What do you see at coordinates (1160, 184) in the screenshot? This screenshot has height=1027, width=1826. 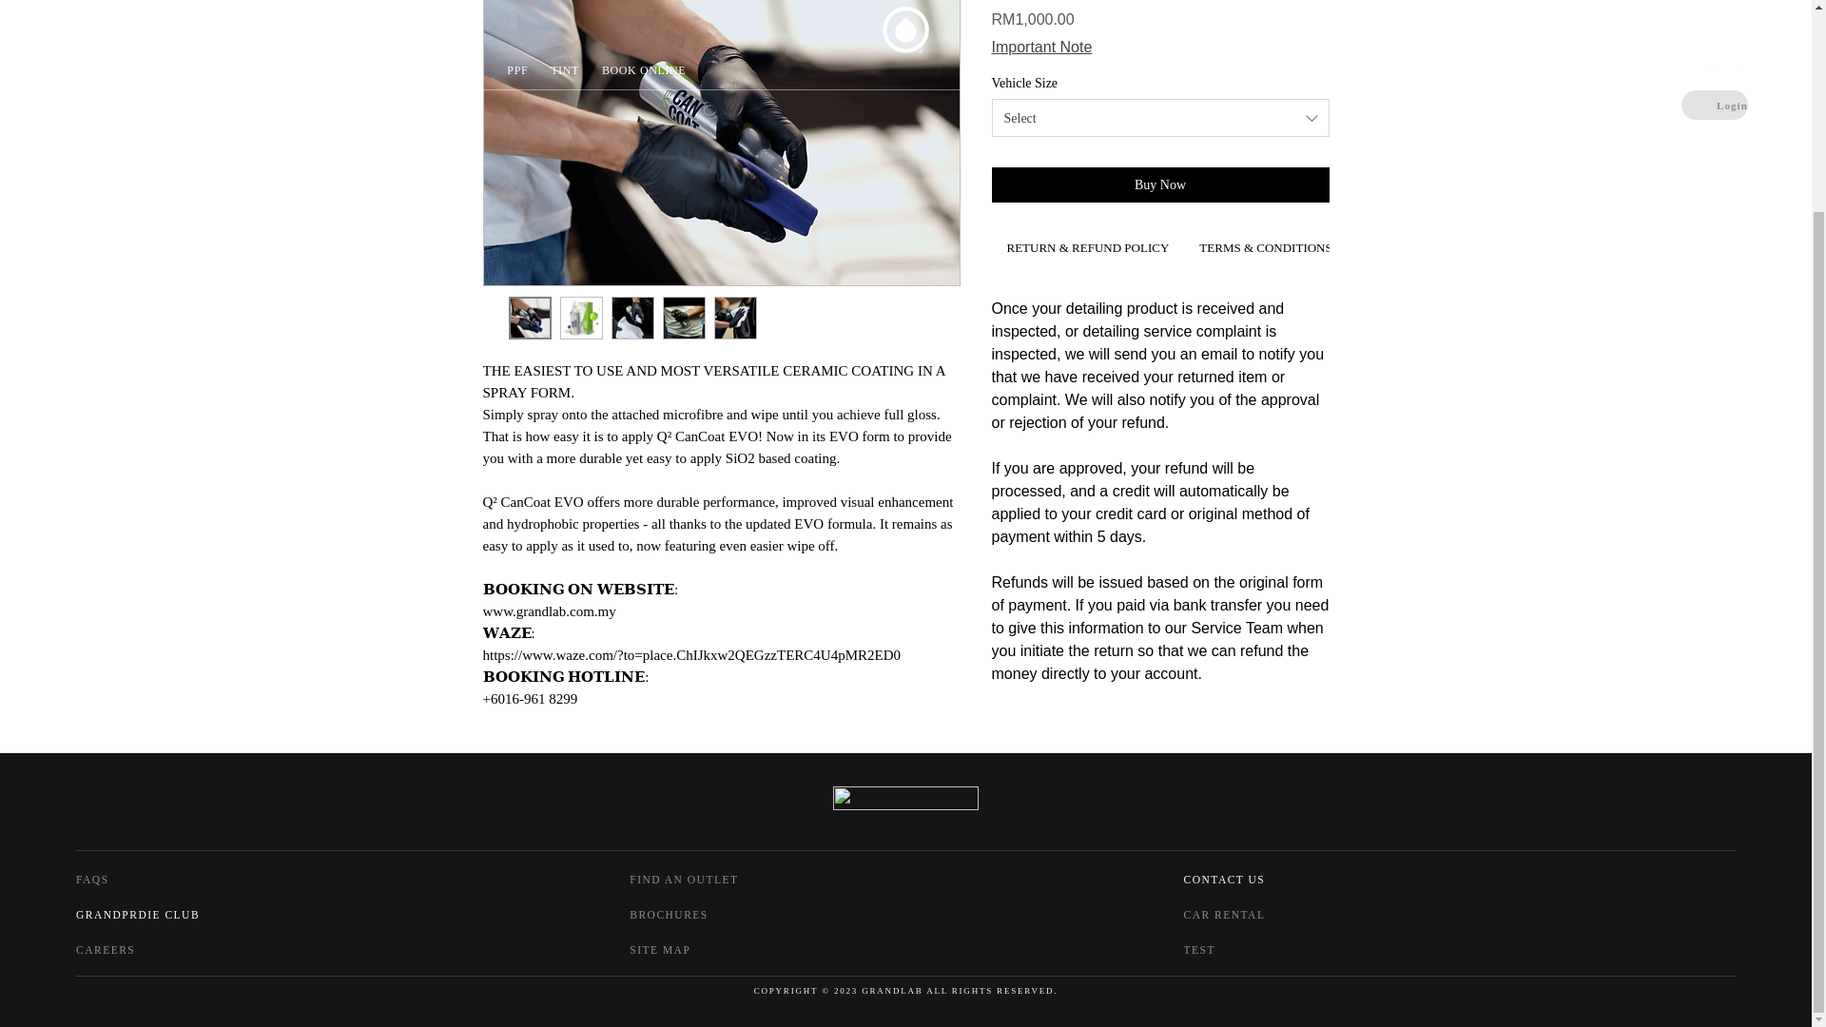 I see `Buy Now` at bounding box center [1160, 184].